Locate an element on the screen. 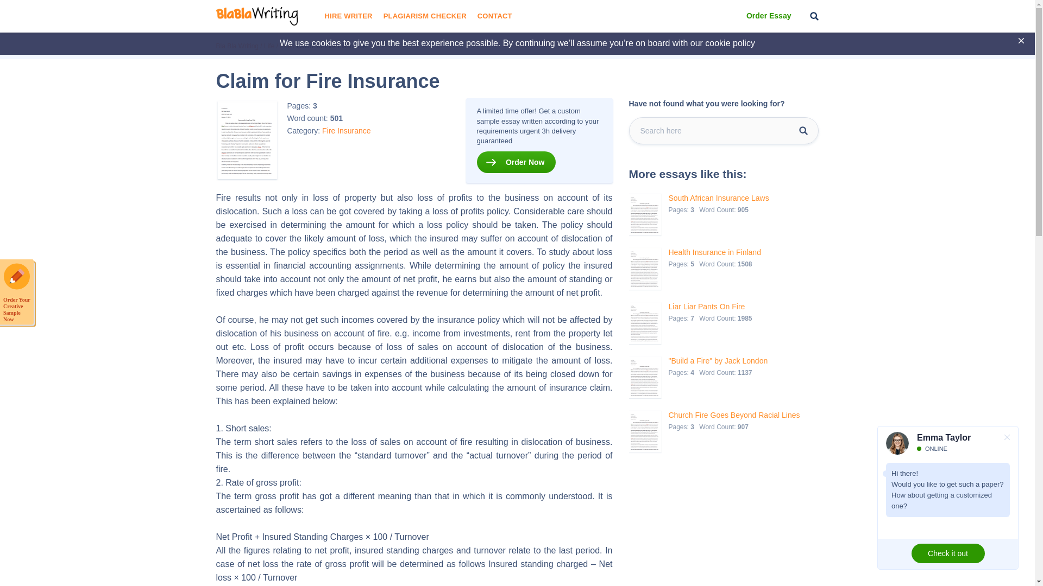 The width and height of the screenshot is (1043, 586). Bla Bla Writing. is located at coordinates (237, 46).